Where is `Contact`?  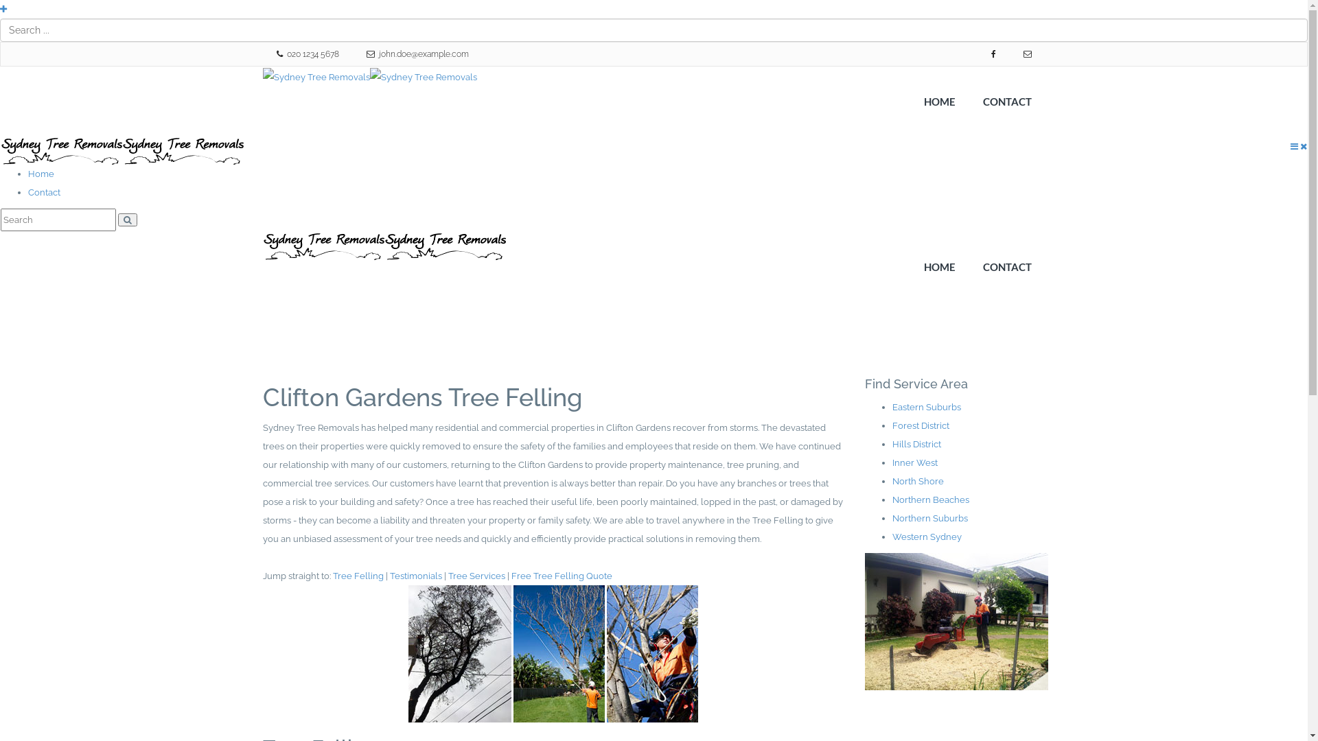
Contact is located at coordinates (44, 192).